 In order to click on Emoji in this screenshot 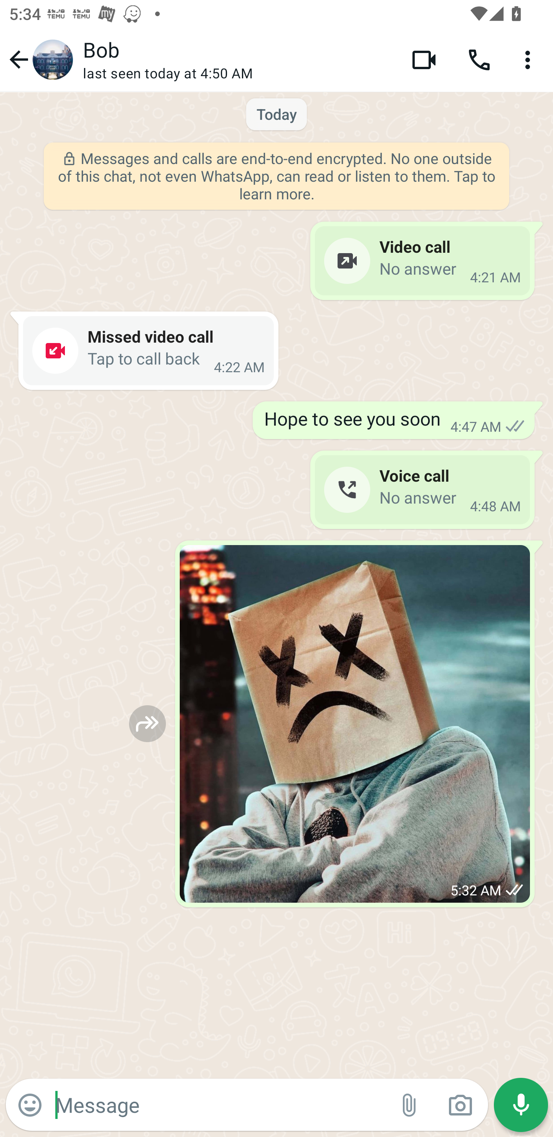, I will do `click(30, 1105)`.